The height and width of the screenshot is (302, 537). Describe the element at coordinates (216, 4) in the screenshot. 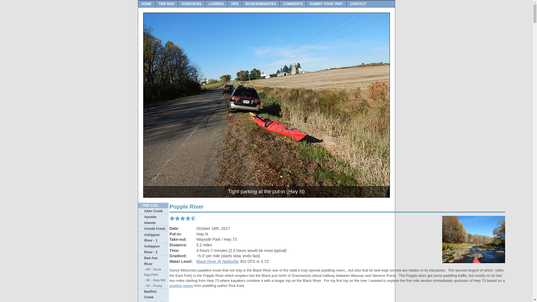

I see `LIVERIES` at that location.